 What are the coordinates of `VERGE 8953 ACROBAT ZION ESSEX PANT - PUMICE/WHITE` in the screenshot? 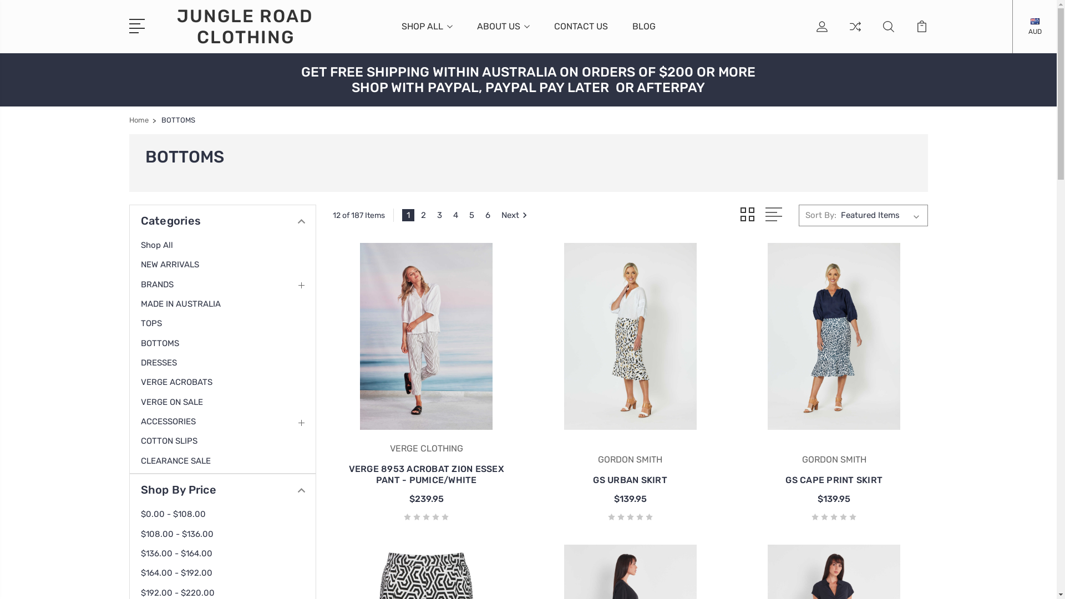 It's located at (427, 475).